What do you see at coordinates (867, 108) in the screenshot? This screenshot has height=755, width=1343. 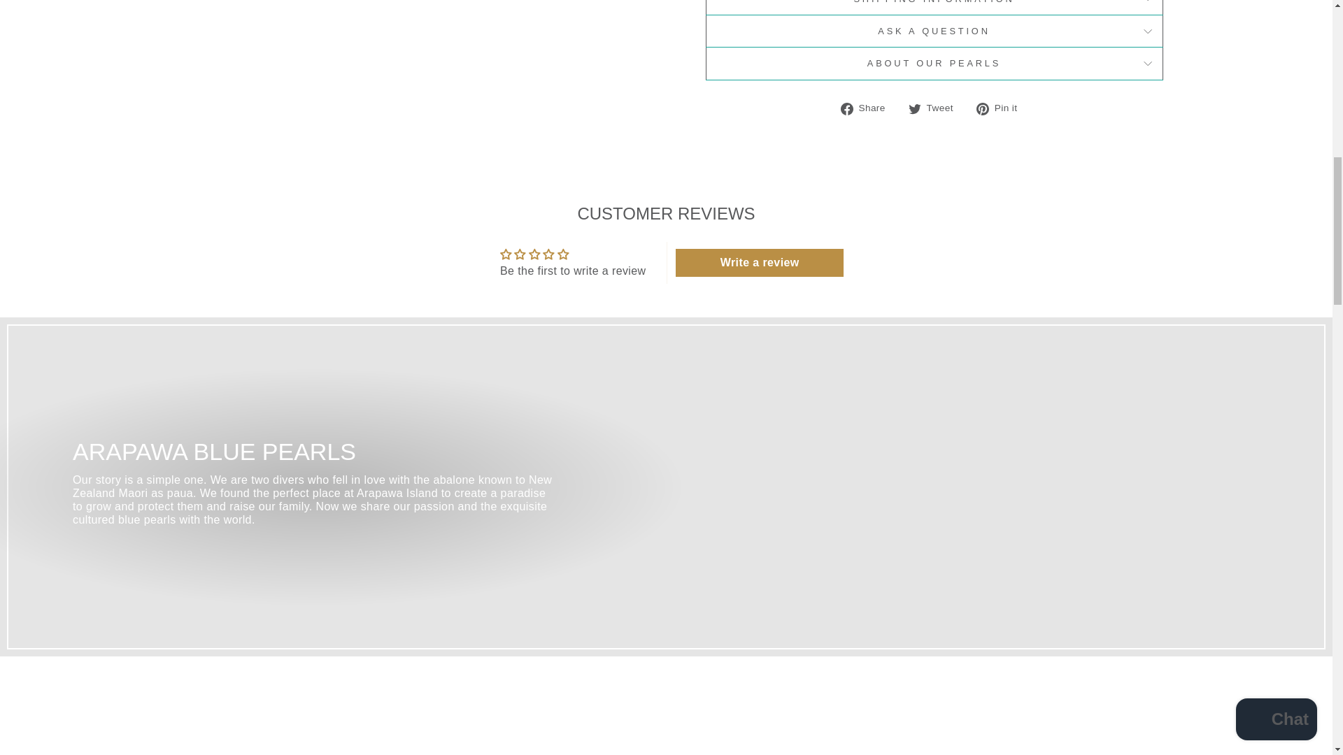 I see `Share on Facebook` at bounding box center [867, 108].